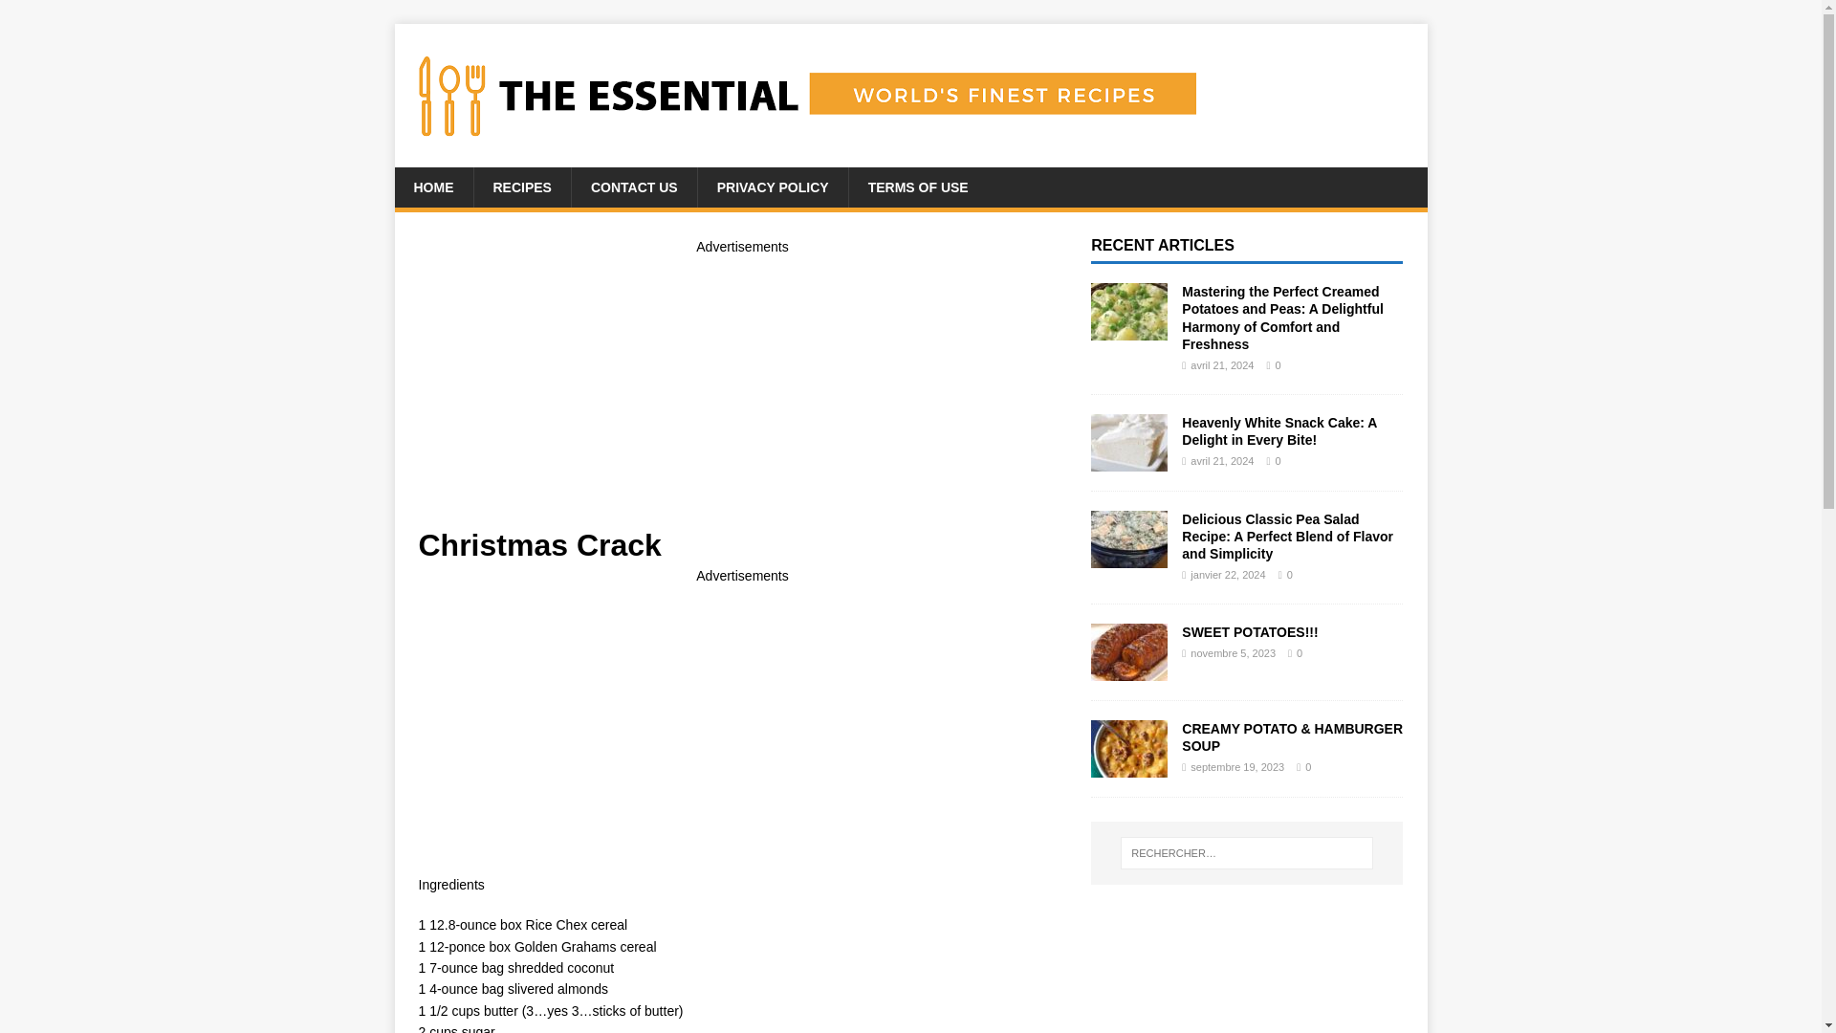 The width and height of the screenshot is (1836, 1033). What do you see at coordinates (1279, 430) in the screenshot?
I see `Heavenly White Snack Cake: A Delight in Every Bite!` at bounding box center [1279, 430].